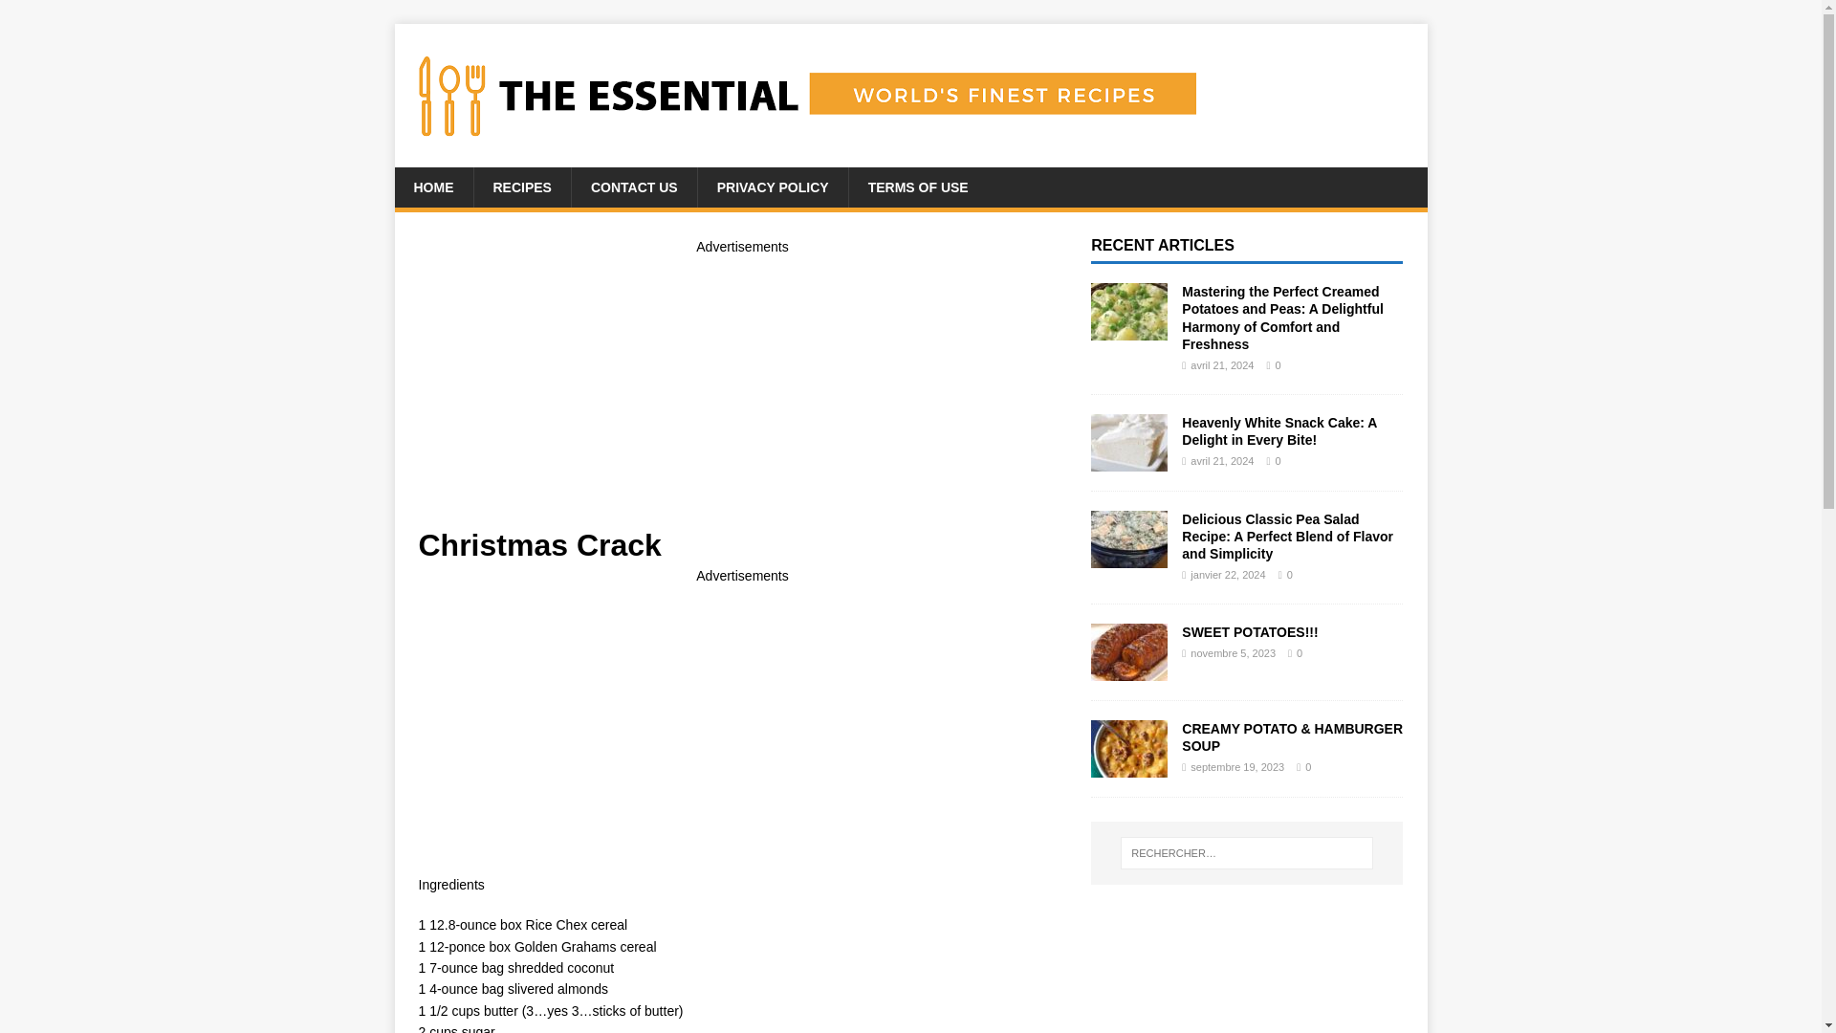 The width and height of the screenshot is (1836, 1033). What do you see at coordinates (1279, 430) in the screenshot?
I see `Heavenly White Snack Cake: A Delight in Every Bite!` at bounding box center [1279, 430].